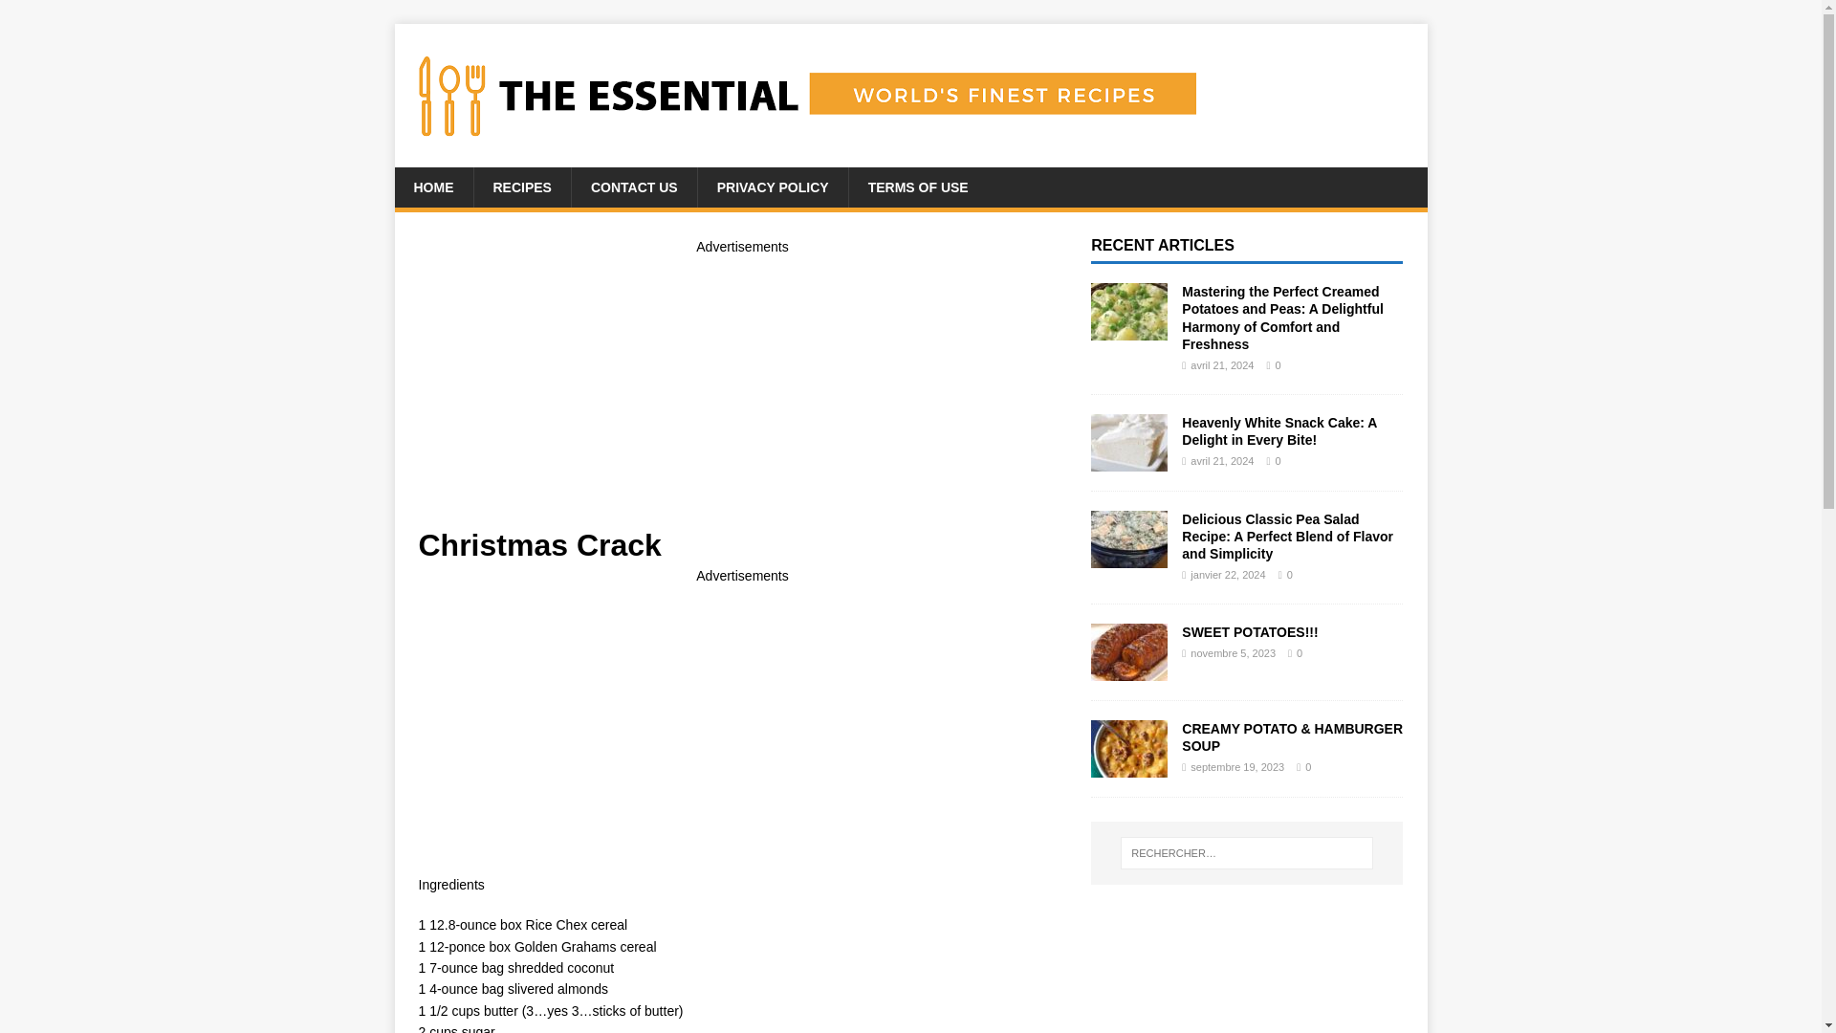 The width and height of the screenshot is (1836, 1033). What do you see at coordinates (1279, 430) in the screenshot?
I see `Heavenly White Snack Cake: A Delight in Every Bite!` at bounding box center [1279, 430].